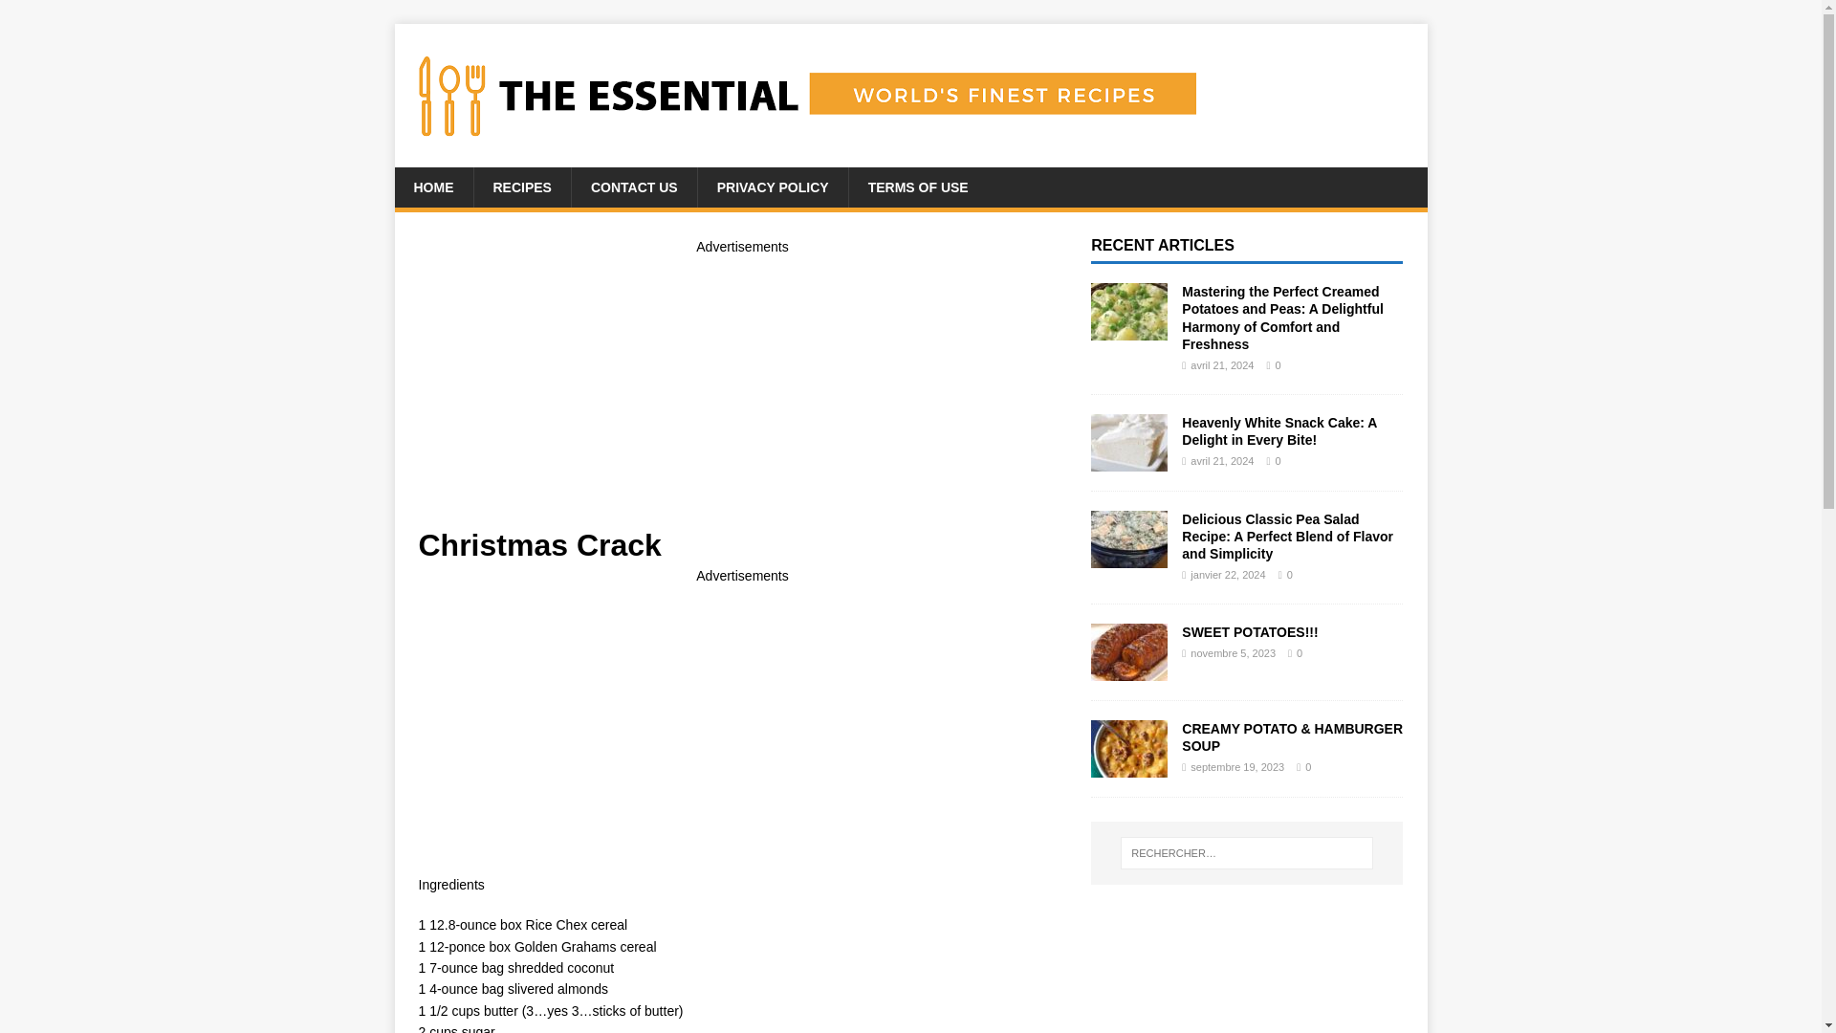 The width and height of the screenshot is (1836, 1033). What do you see at coordinates (1279, 430) in the screenshot?
I see `Heavenly White Snack Cake: A Delight in Every Bite!` at bounding box center [1279, 430].